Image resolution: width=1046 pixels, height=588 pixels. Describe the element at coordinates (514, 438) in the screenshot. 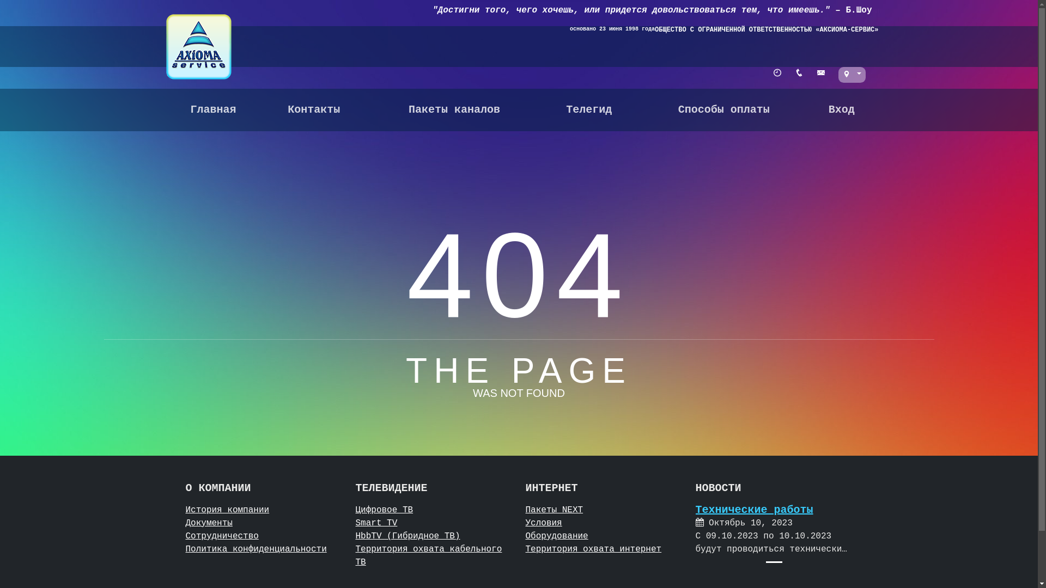

I see `9h8t0aeunh` at that location.